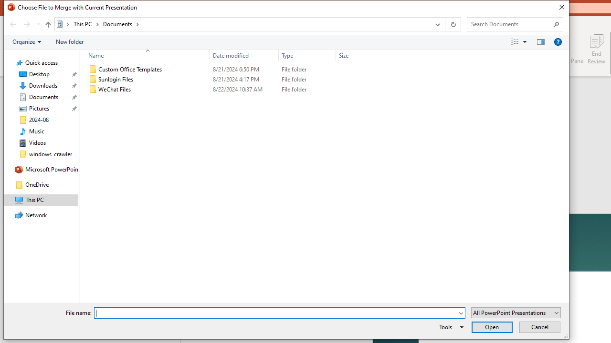 Image resolution: width=611 pixels, height=343 pixels. Describe the element at coordinates (355, 90) in the screenshot. I see `Size` at that location.